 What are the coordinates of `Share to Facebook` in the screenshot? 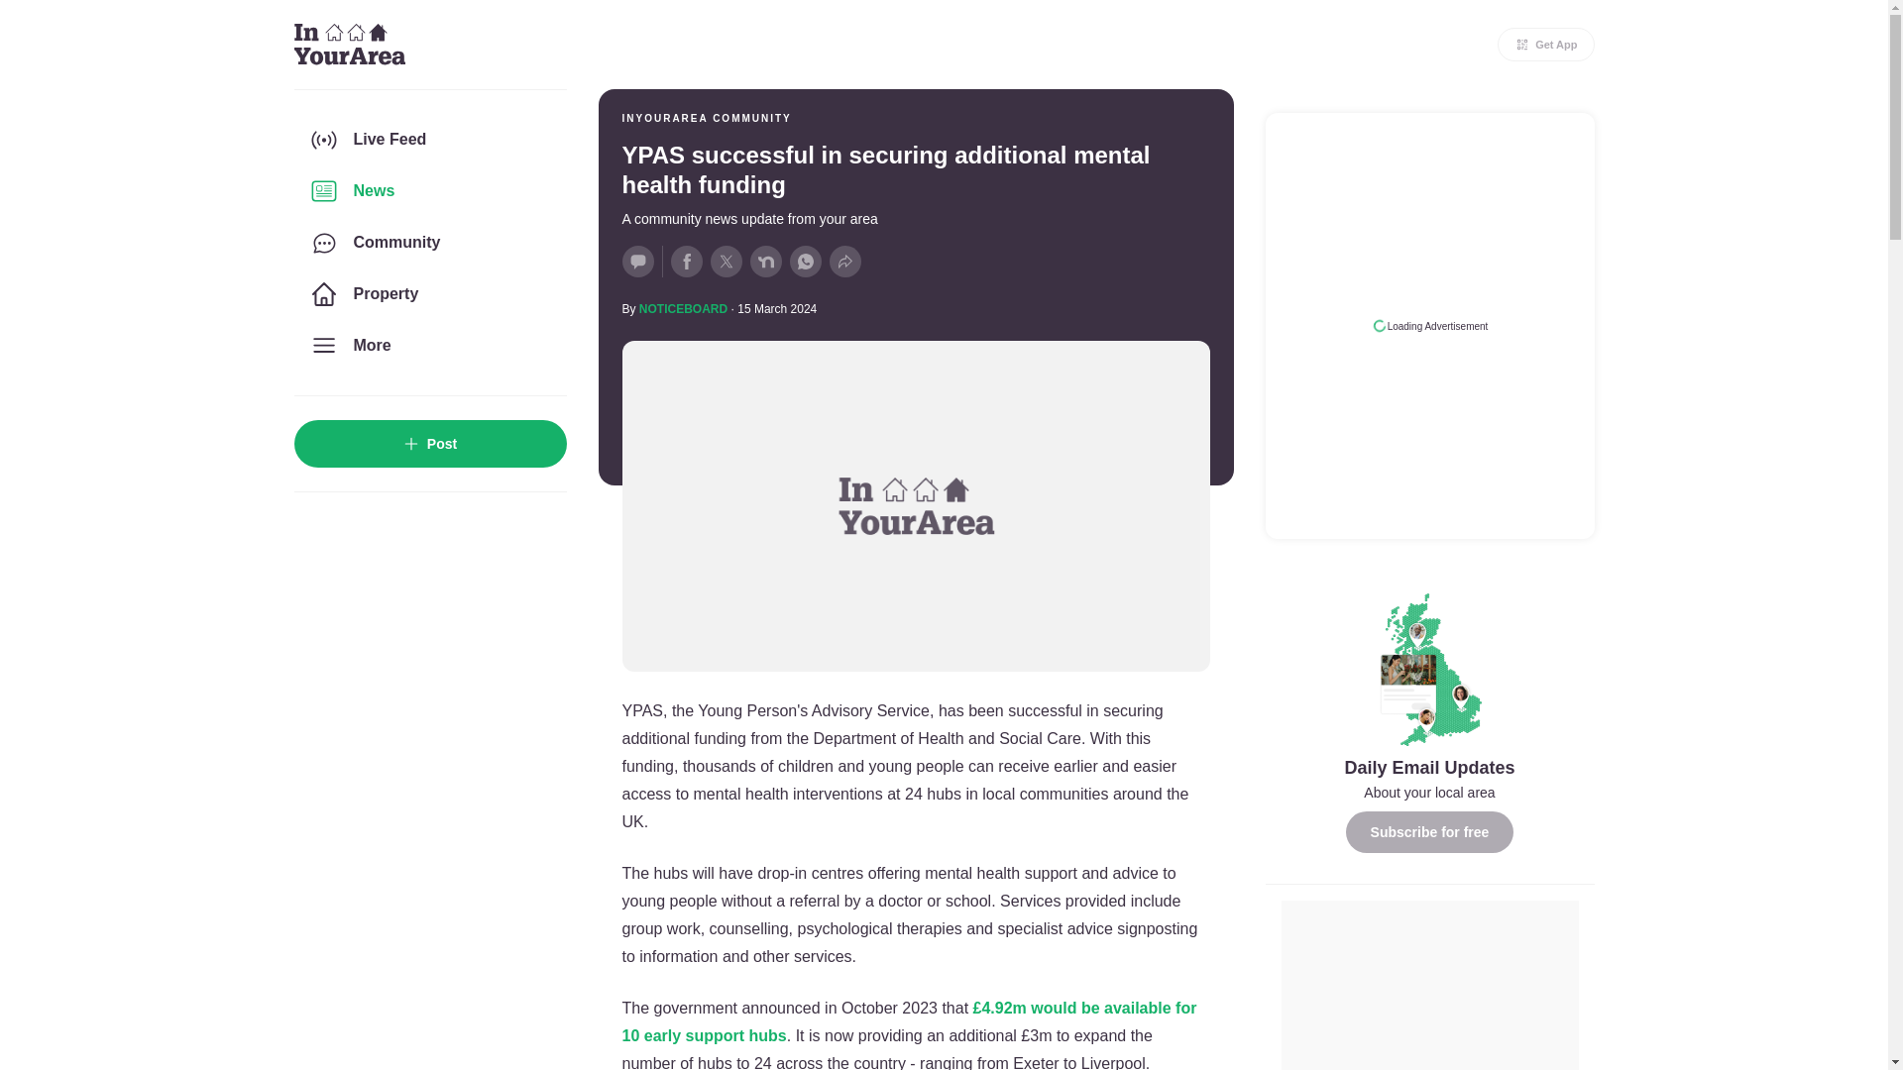 It's located at (686, 262).